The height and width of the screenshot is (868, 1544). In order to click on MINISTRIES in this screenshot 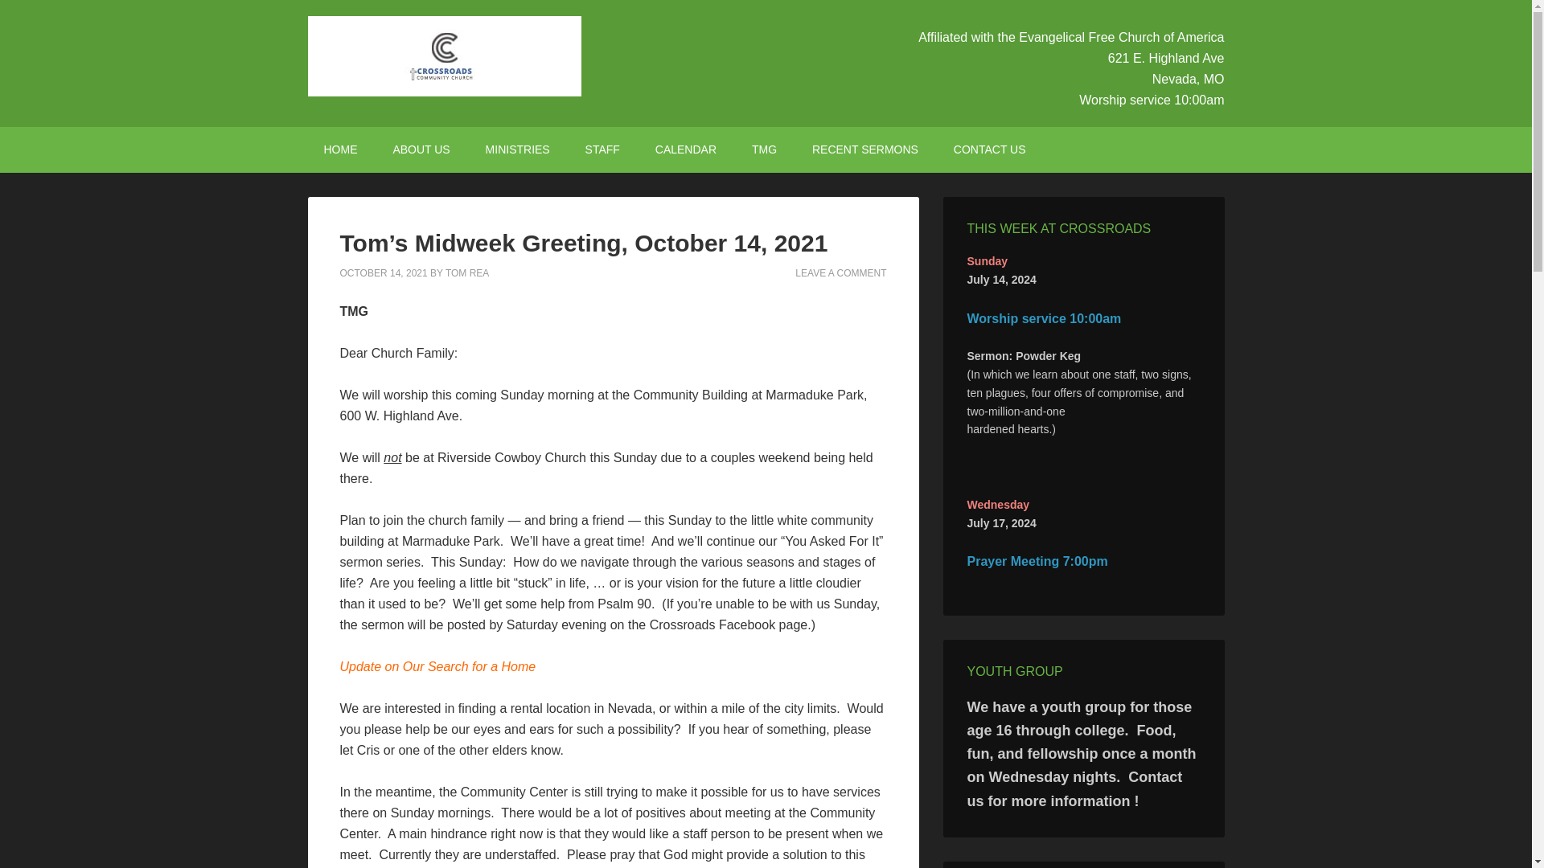, I will do `click(518, 149)`.